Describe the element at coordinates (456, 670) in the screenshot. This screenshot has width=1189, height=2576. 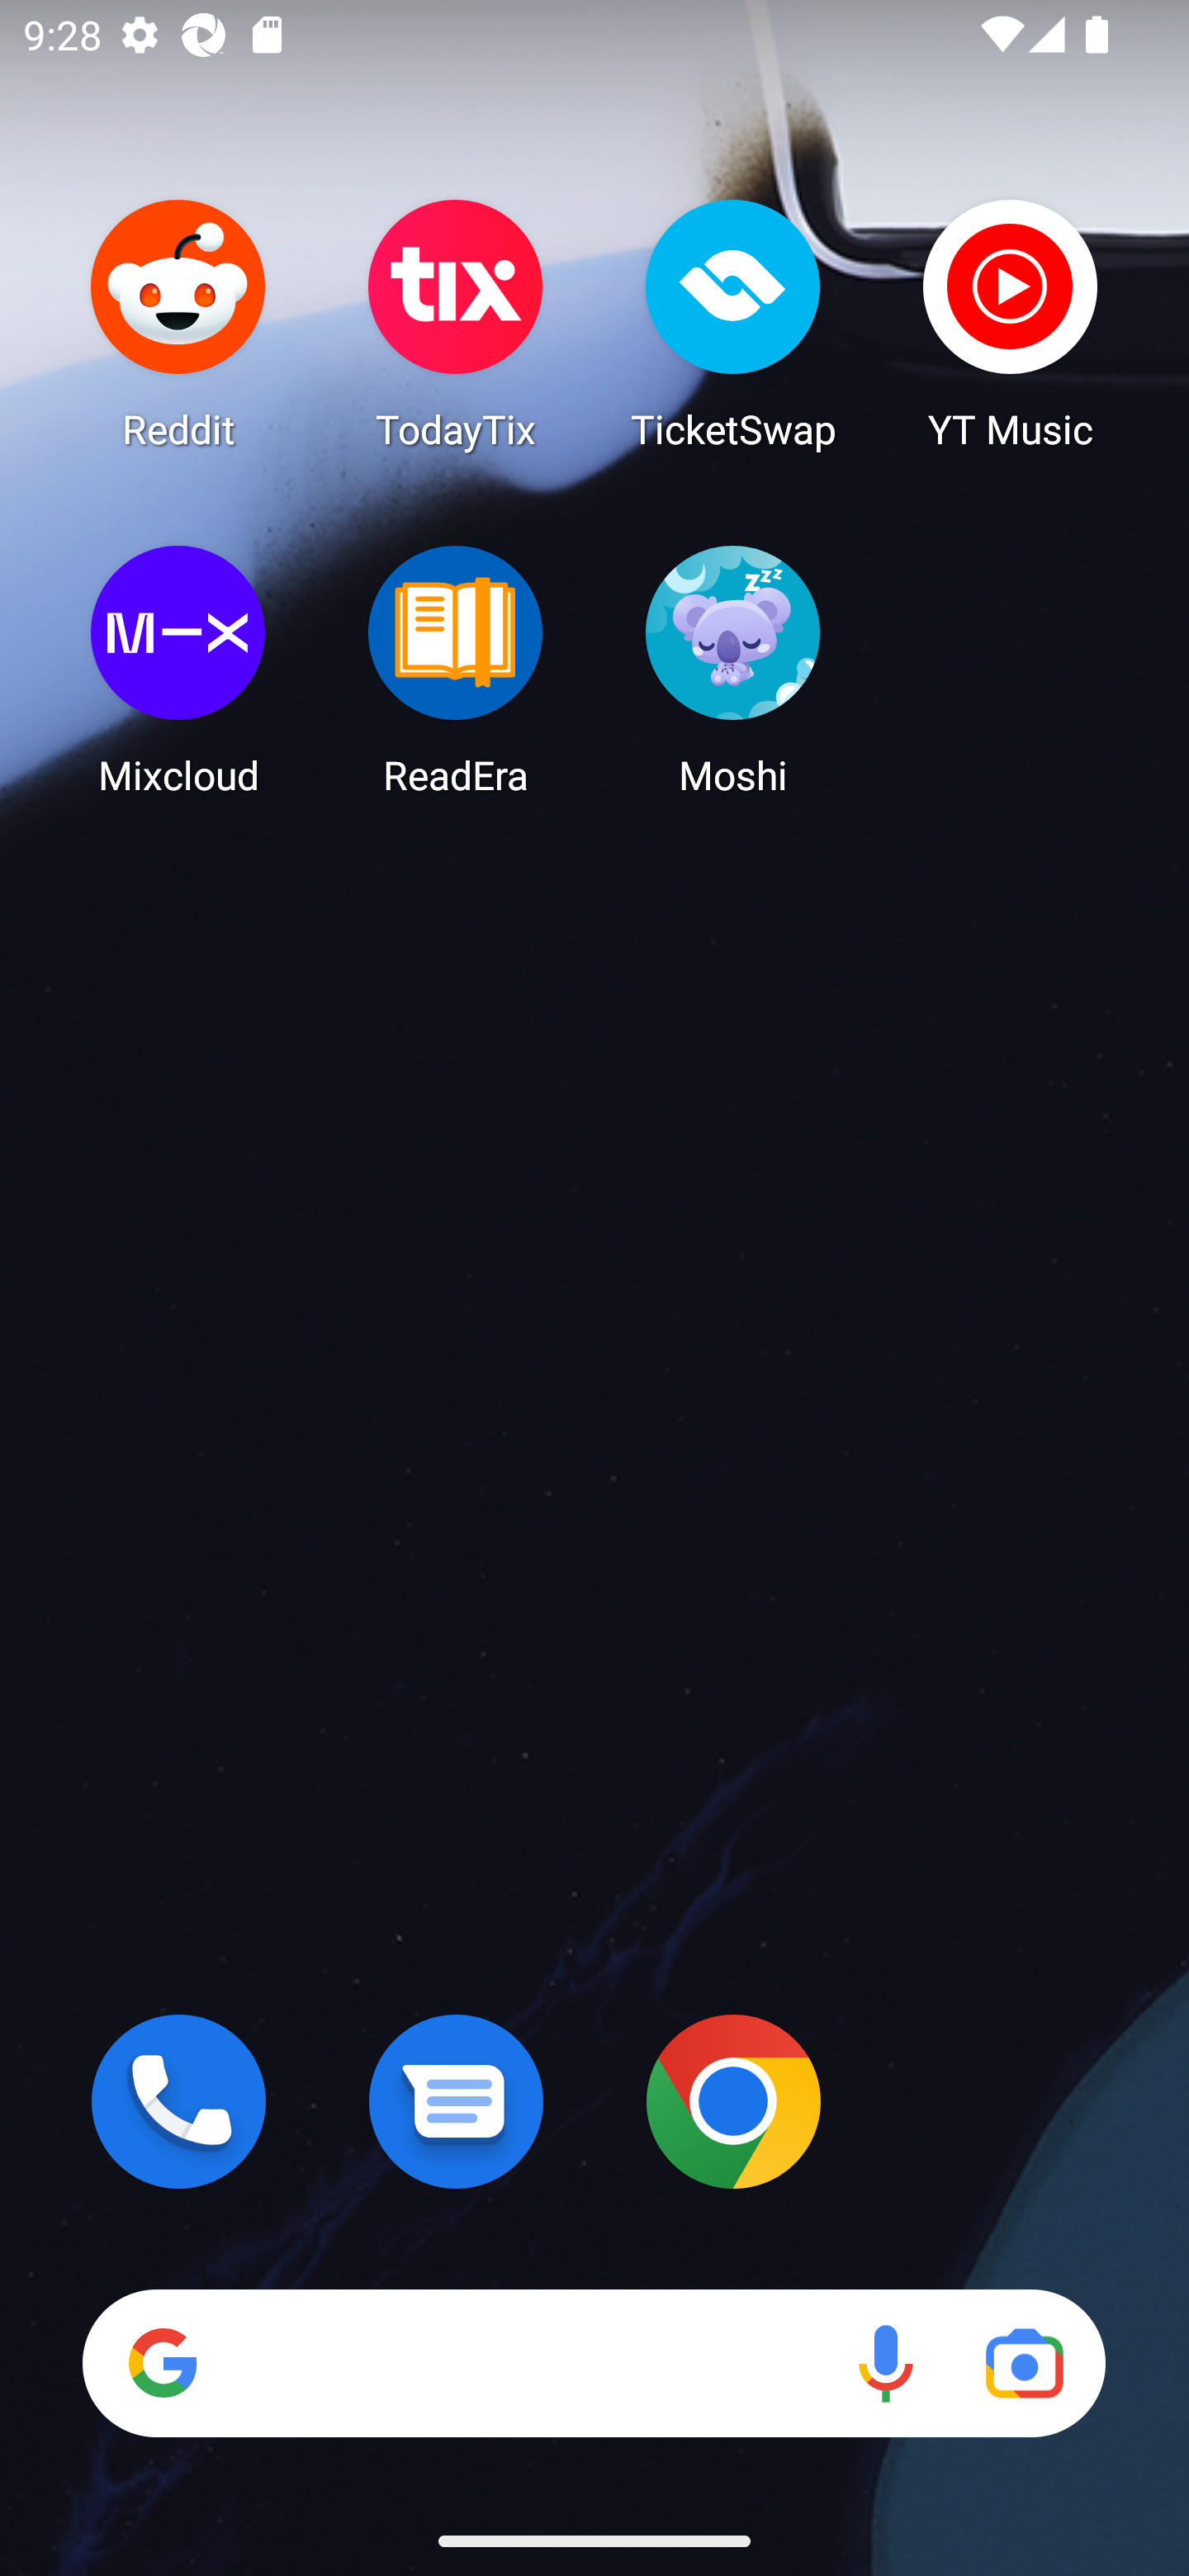
I see `ReadEra` at that location.